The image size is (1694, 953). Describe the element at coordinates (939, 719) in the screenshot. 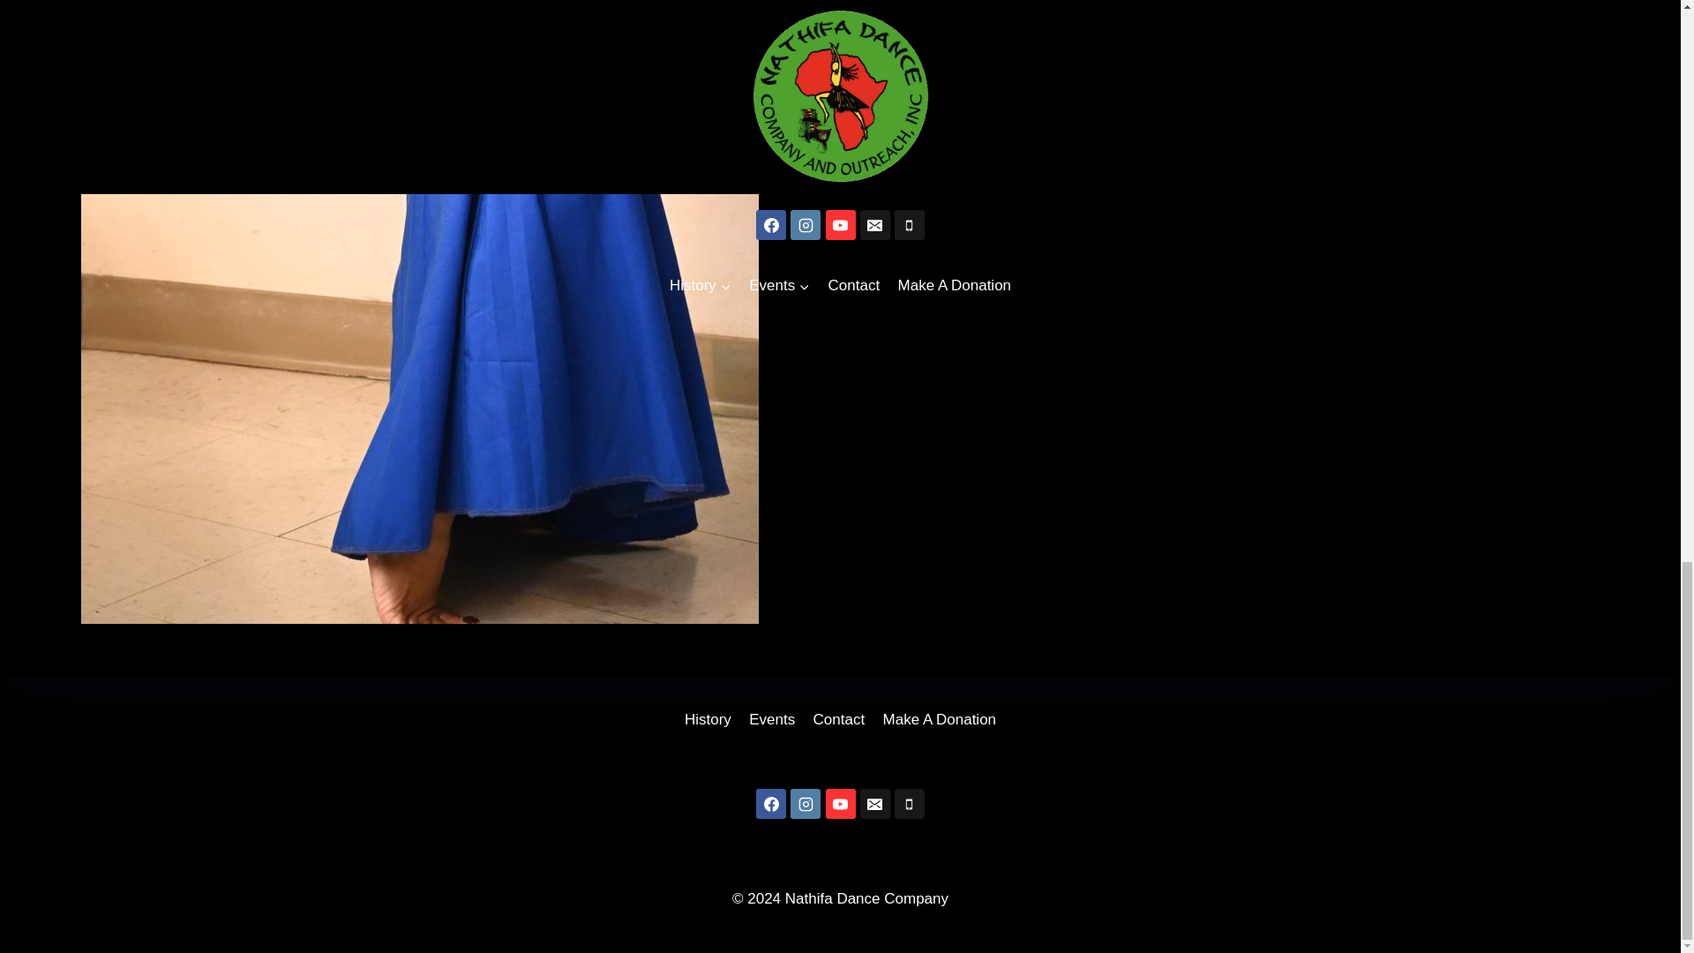

I see `Make A Donation` at that location.